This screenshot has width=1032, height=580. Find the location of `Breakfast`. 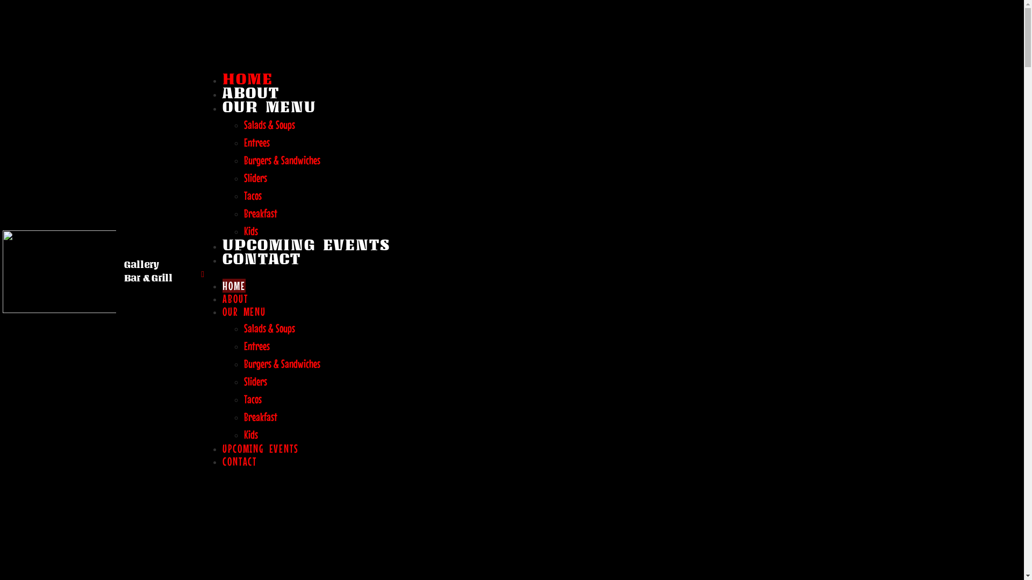

Breakfast is located at coordinates (261, 213).